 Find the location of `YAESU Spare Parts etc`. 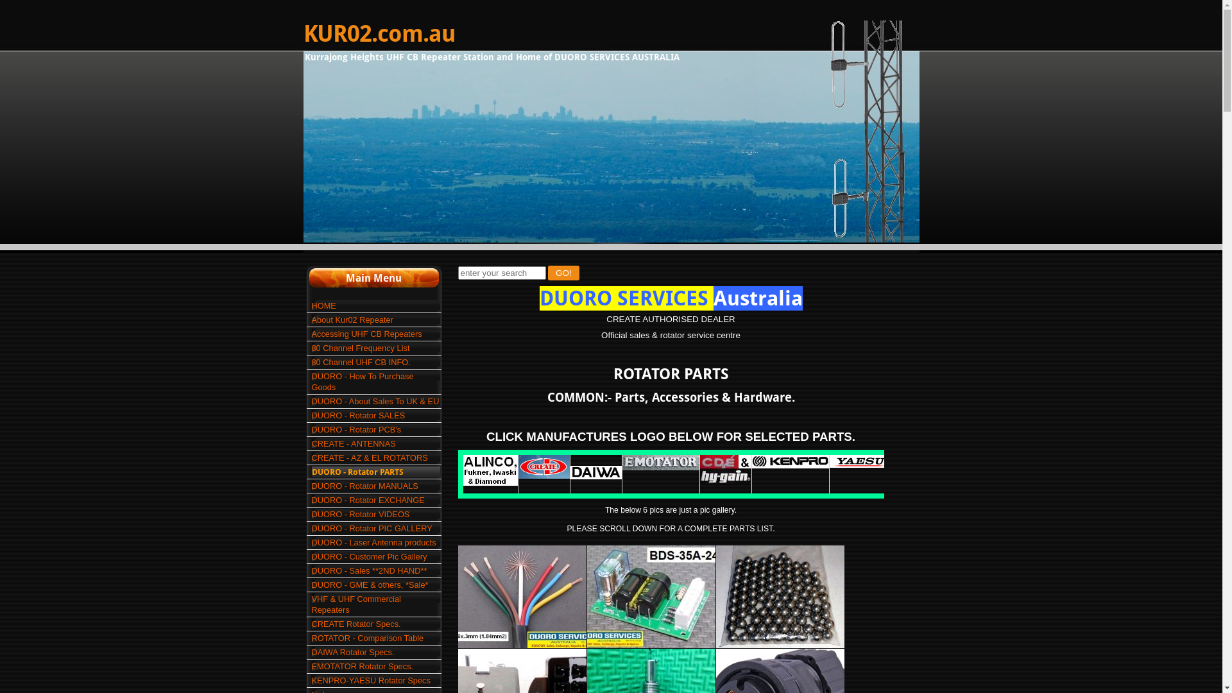

YAESU Spare Parts etc is located at coordinates (859, 465).